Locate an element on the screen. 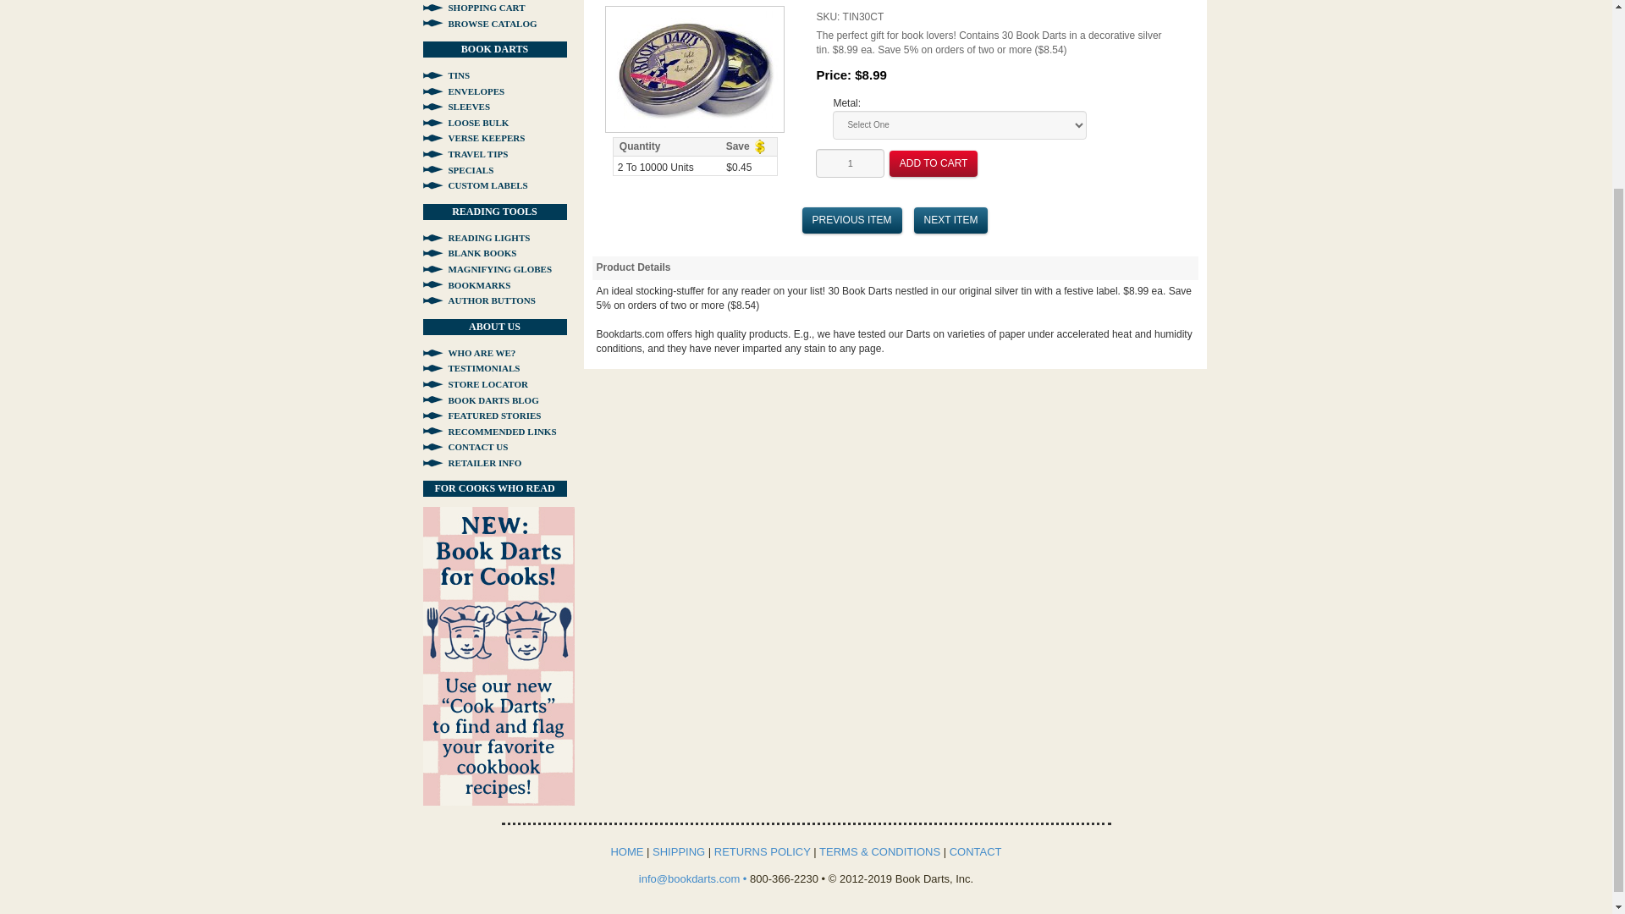  BOOK DARTS BLOG is located at coordinates (481, 399).